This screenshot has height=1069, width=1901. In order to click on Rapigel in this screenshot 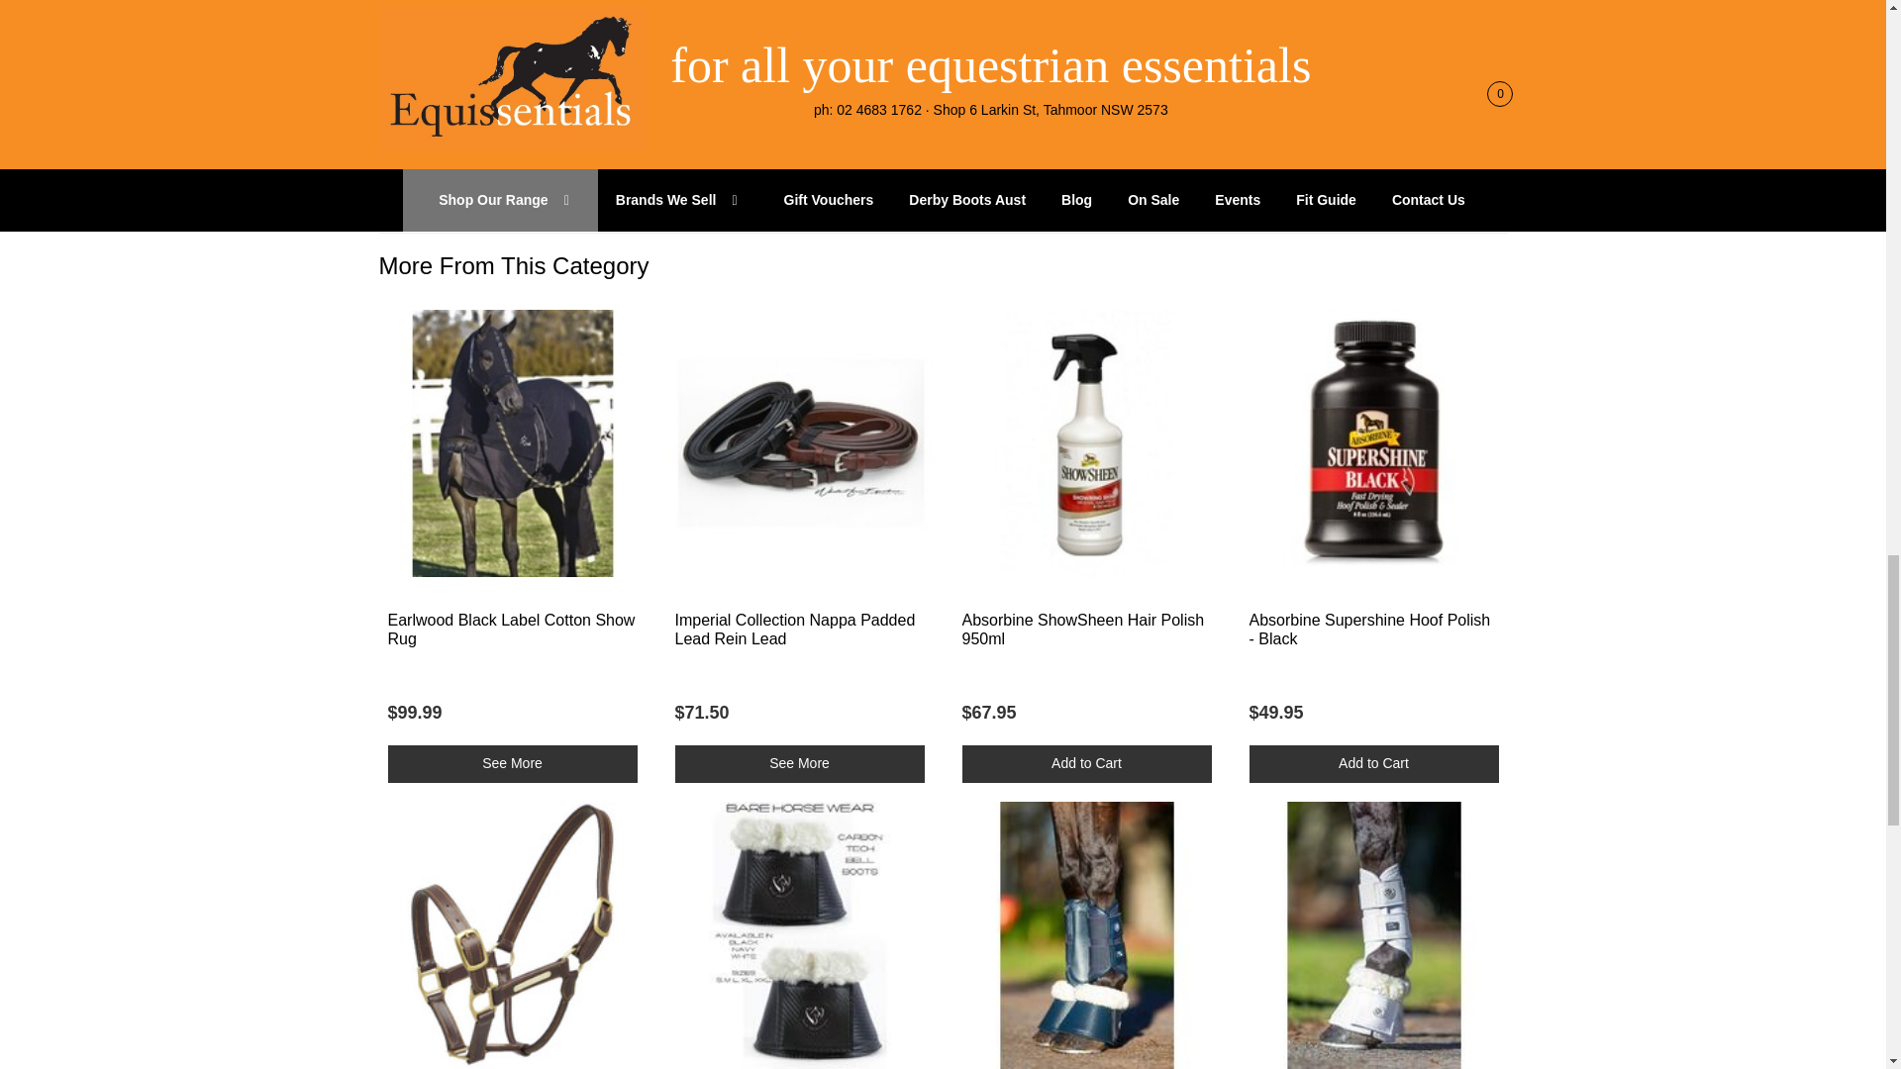, I will do `click(701, 32)`.